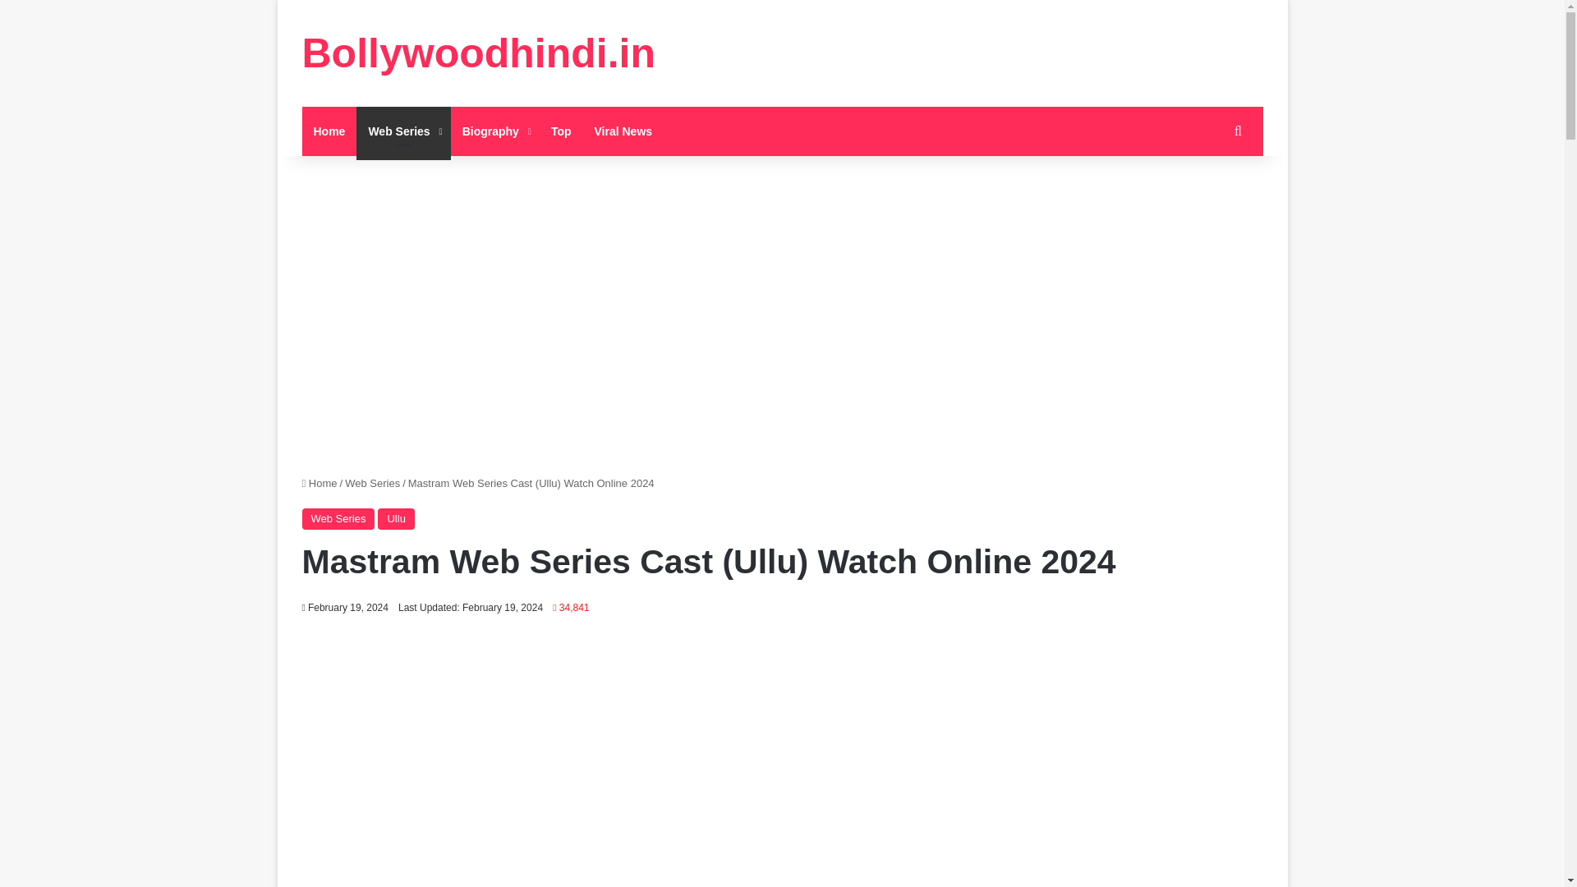 The height and width of the screenshot is (887, 1577). Describe the element at coordinates (320, 483) in the screenshot. I see `Home` at that location.